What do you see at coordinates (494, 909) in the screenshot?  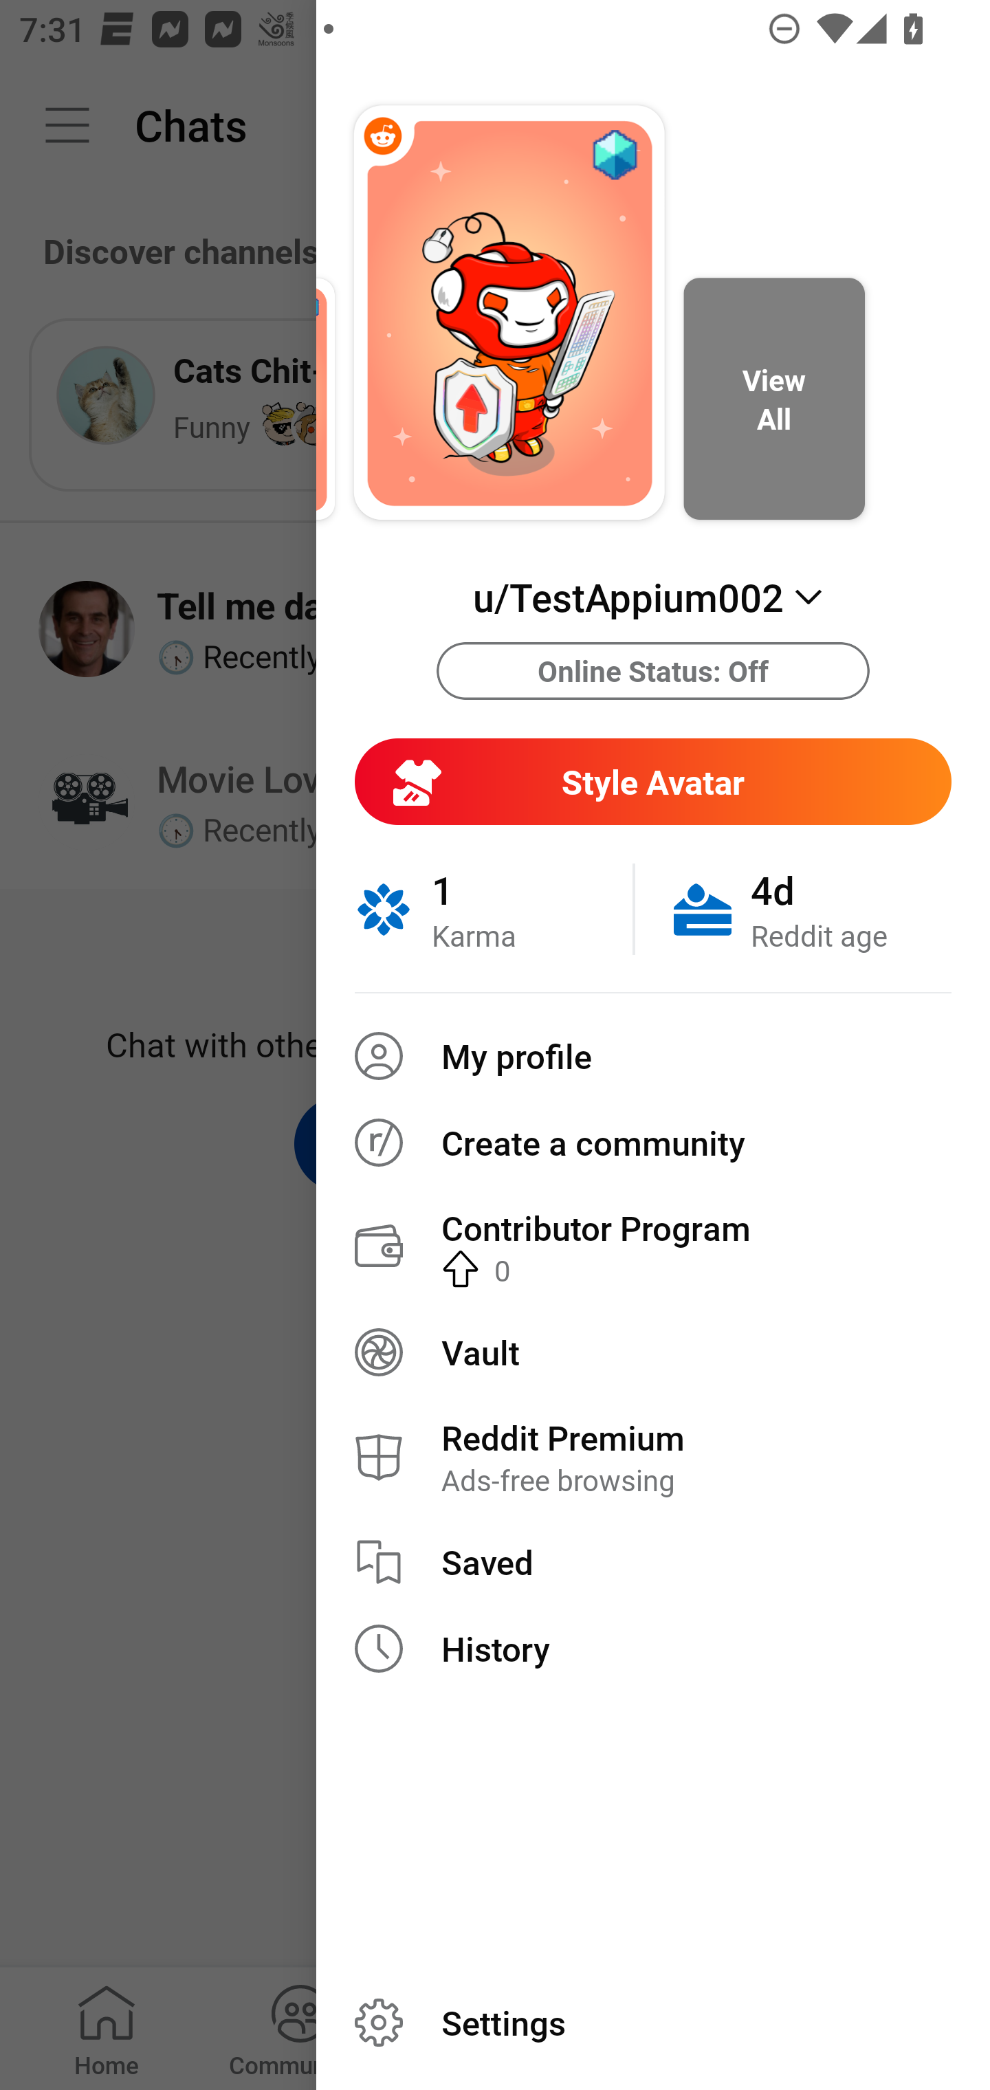 I see `1 Karma 1 Karma` at bounding box center [494, 909].